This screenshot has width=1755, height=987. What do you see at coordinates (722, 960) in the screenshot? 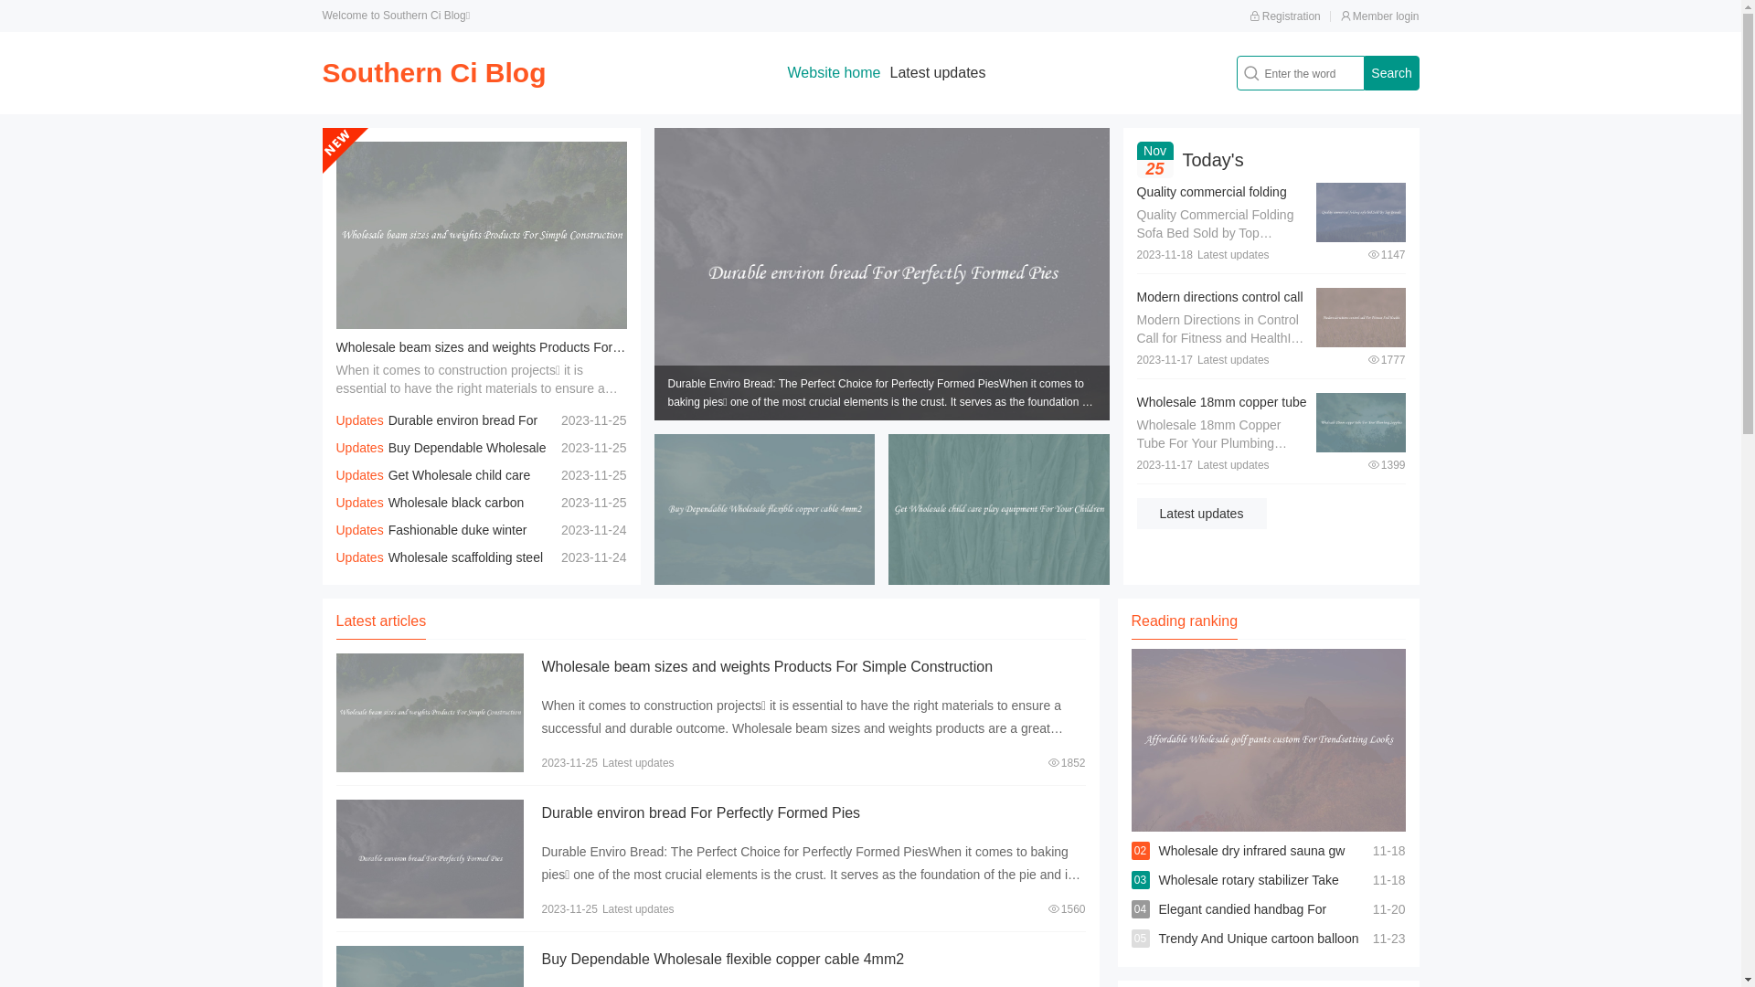
I see `Buy Dependable Wholesale flexible copper cable 4mm2` at bounding box center [722, 960].